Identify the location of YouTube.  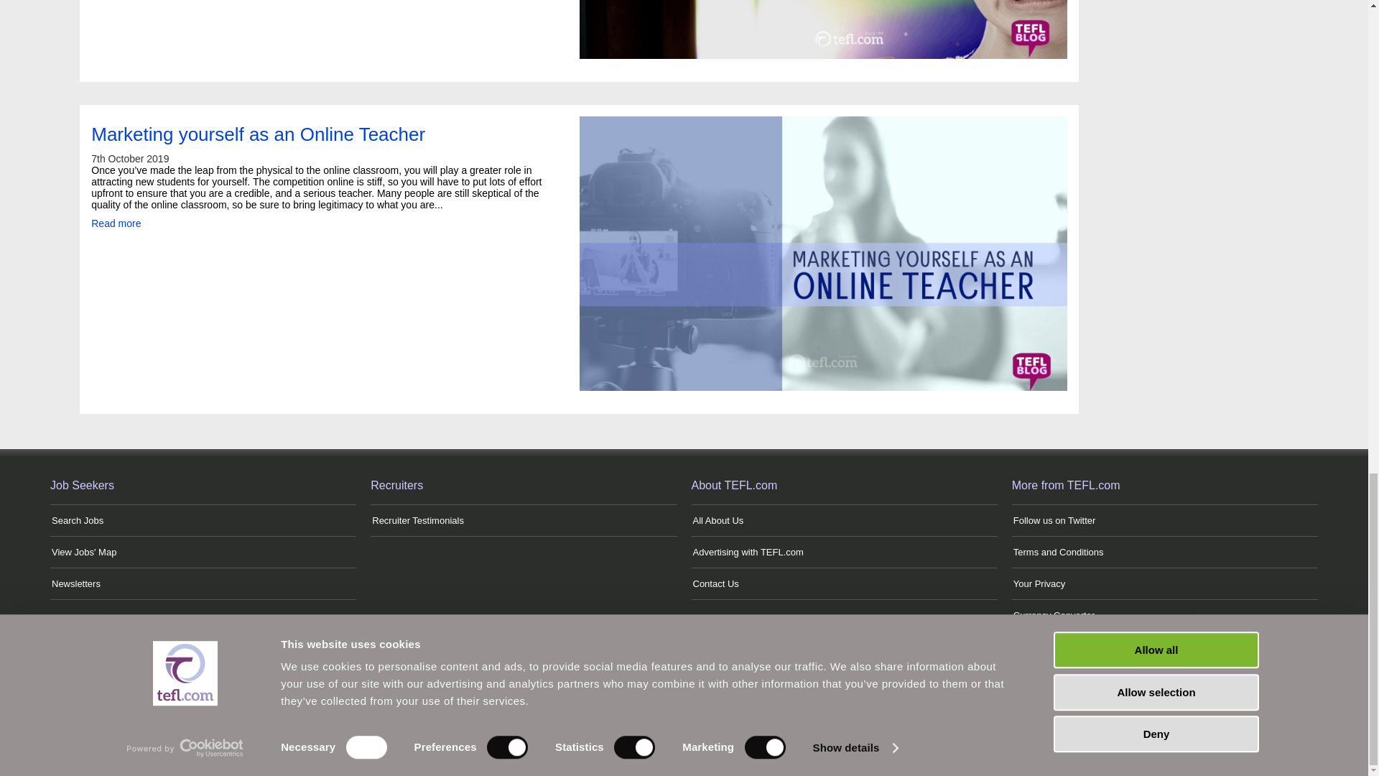
(803, 714).